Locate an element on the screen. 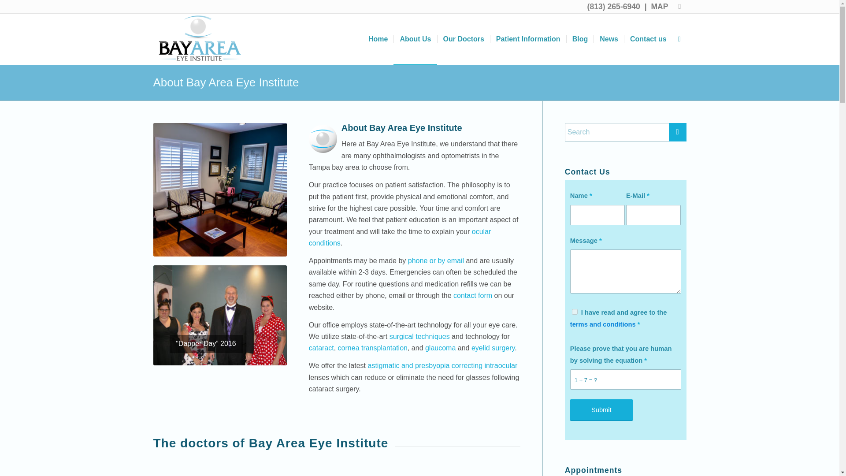  eye-doctor-staff-dapper-03 is located at coordinates (219, 315).